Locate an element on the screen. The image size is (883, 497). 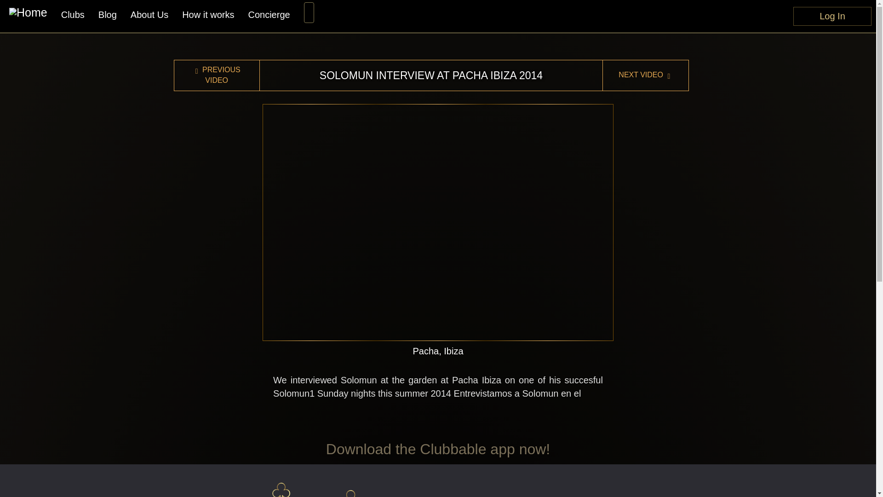
 PREVIOUS VIDEO is located at coordinates (217, 75).